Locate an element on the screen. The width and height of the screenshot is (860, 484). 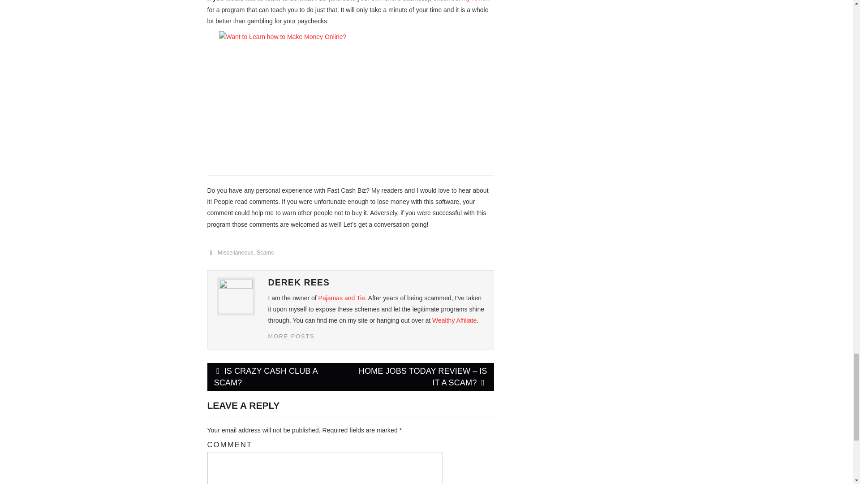
IS CRAZY CASH CLUB A SCAM? is located at coordinates (279, 376).